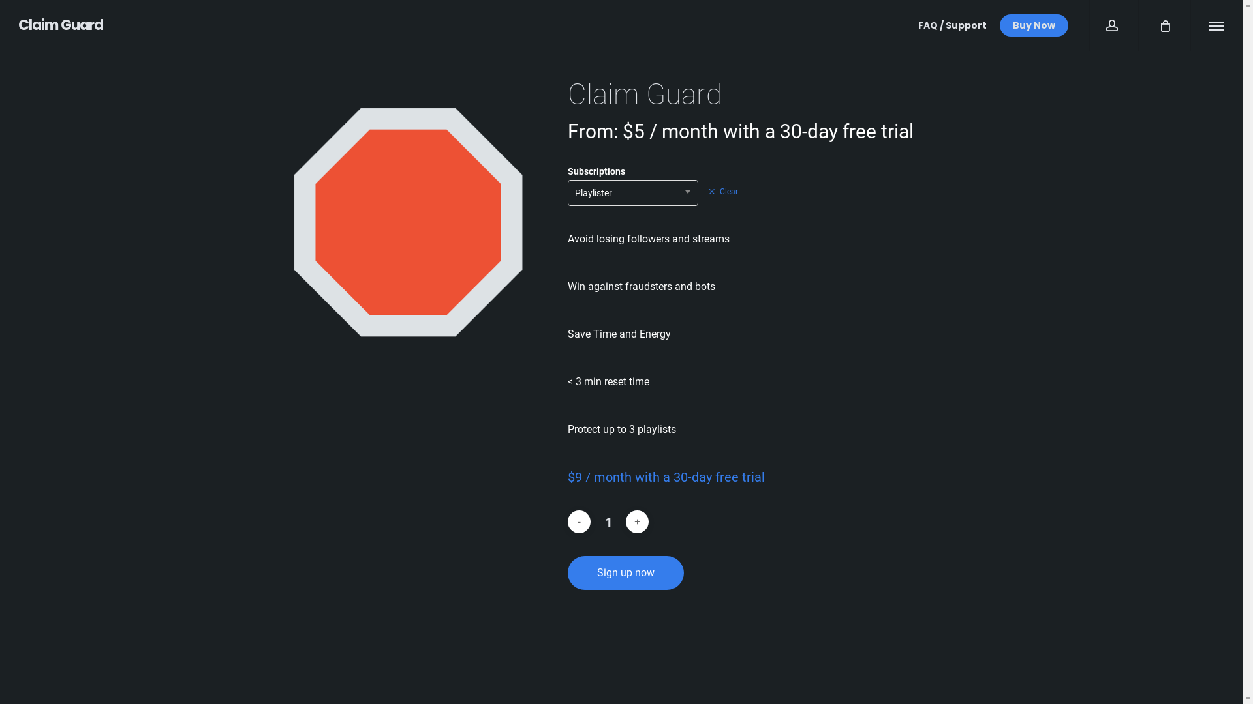  What do you see at coordinates (626, 572) in the screenshot?
I see `Sign up now` at bounding box center [626, 572].